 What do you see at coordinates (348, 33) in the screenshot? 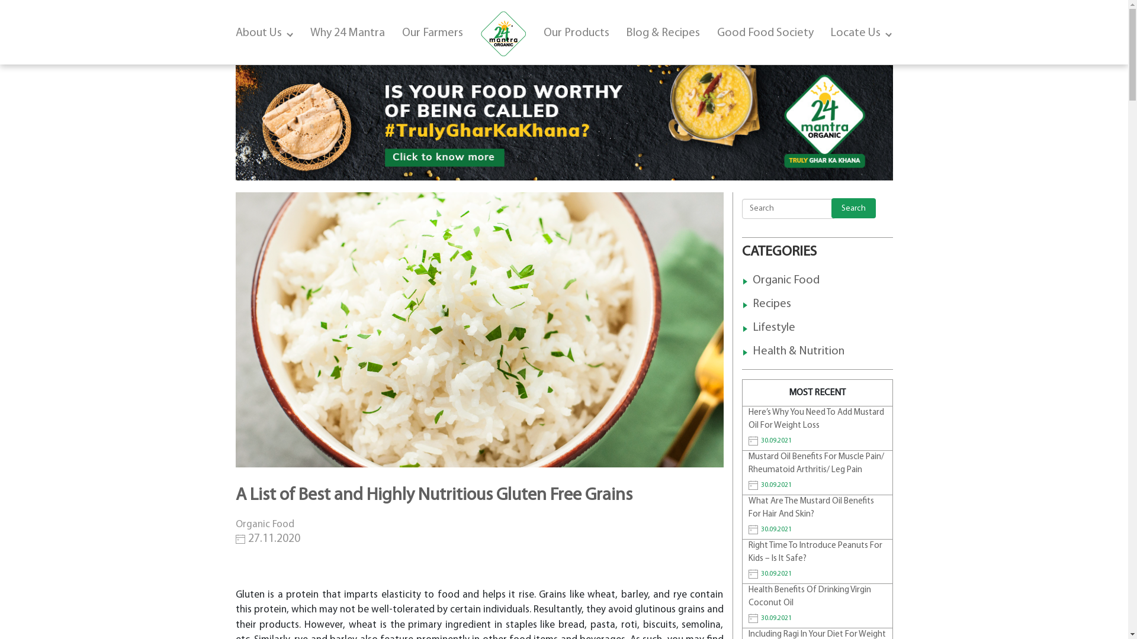
I see `Why 24 Mantra` at bounding box center [348, 33].